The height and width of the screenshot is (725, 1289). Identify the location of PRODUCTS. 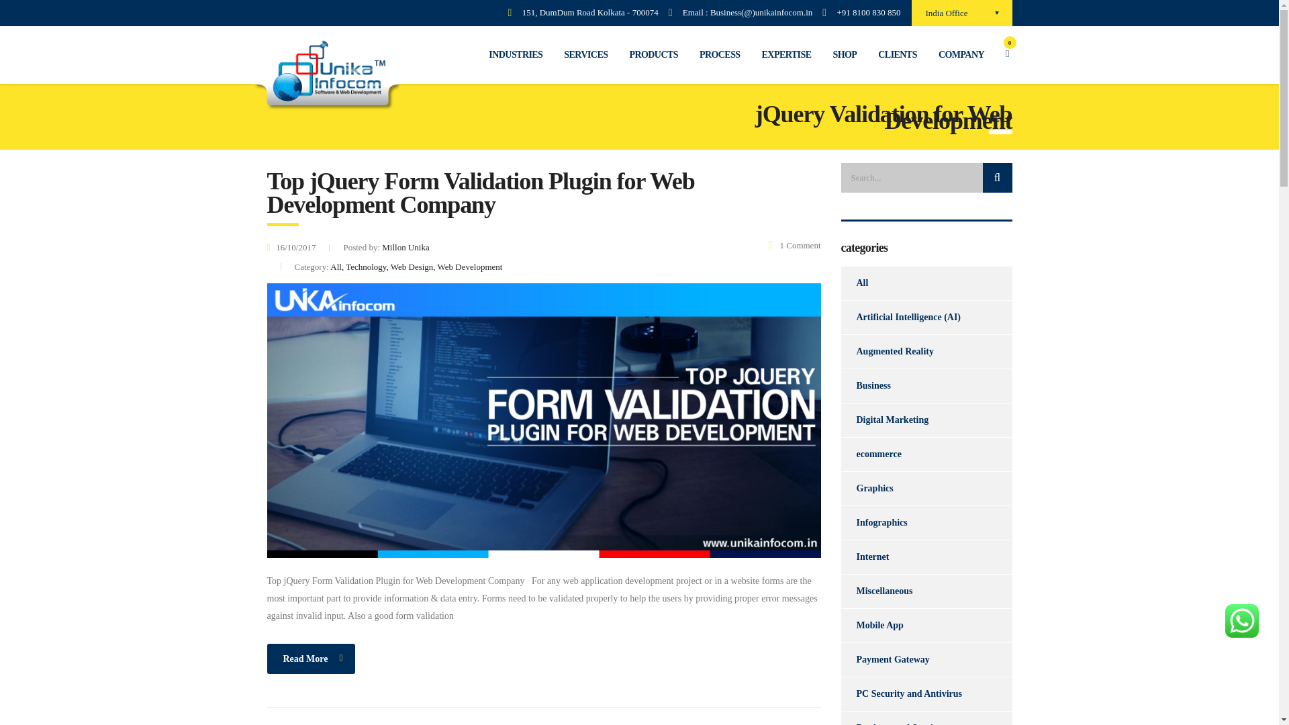
(653, 54).